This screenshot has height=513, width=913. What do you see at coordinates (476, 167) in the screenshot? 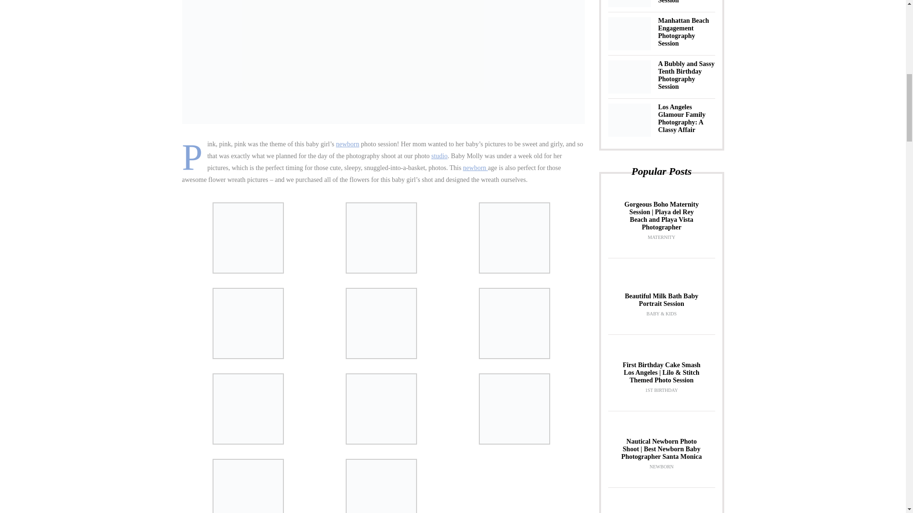
I see `newborn` at bounding box center [476, 167].